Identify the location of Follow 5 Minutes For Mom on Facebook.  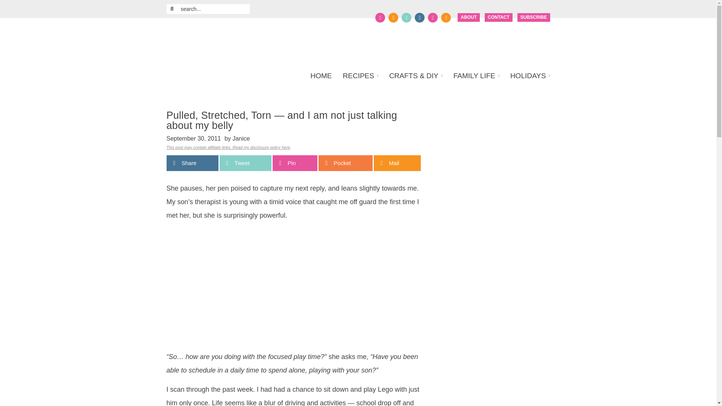
(380, 17).